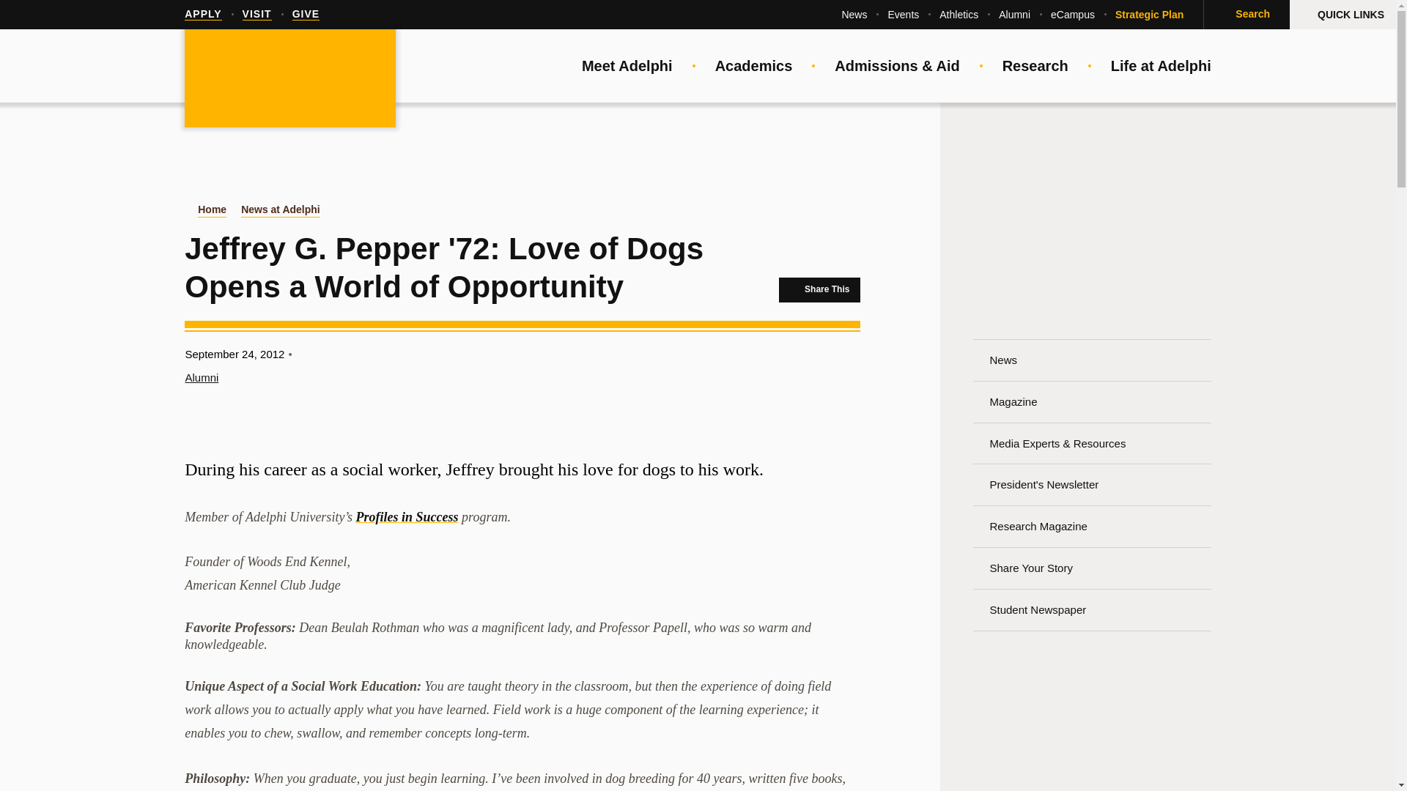  What do you see at coordinates (256, 15) in the screenshot?
I see `VISIT` at bounding box center [256, 15].